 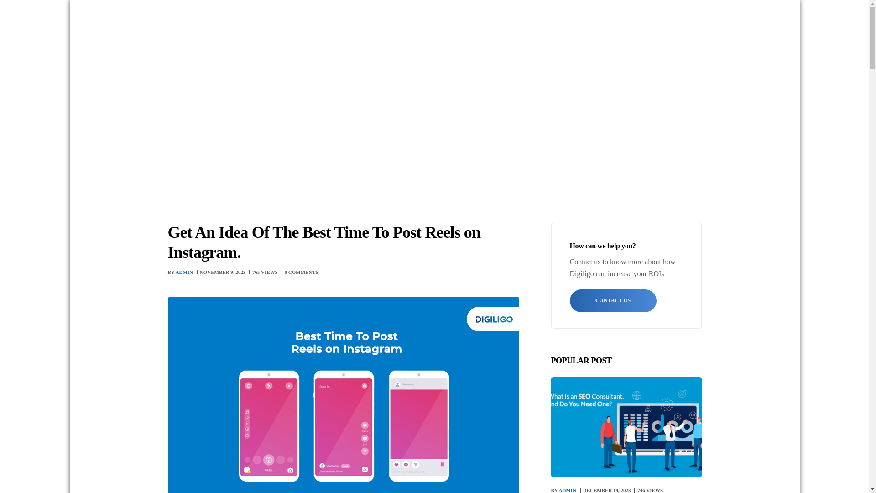 I want to click on 0 COMMENTS, so click(x=302, y=272).